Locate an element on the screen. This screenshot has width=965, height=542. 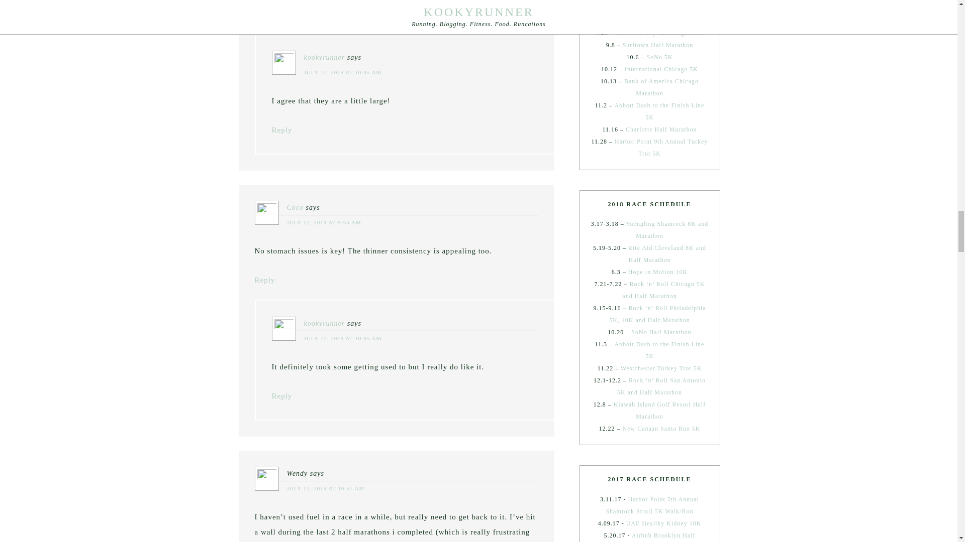
Coco is located at coordinates (295, 208).